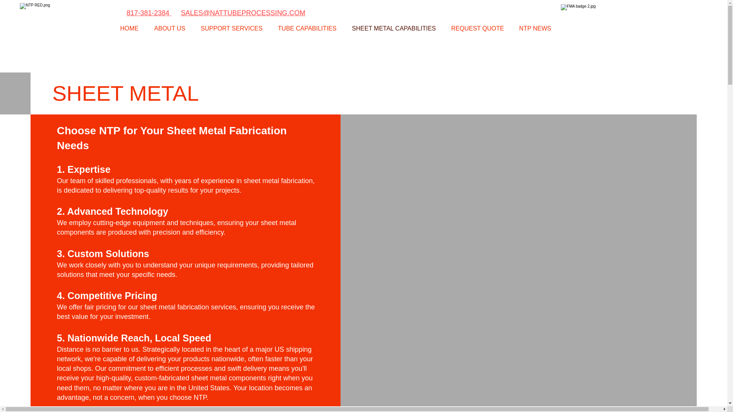  Describe the element at coordinates (131, 28) in the screenshot. I see `HOME` at that location.